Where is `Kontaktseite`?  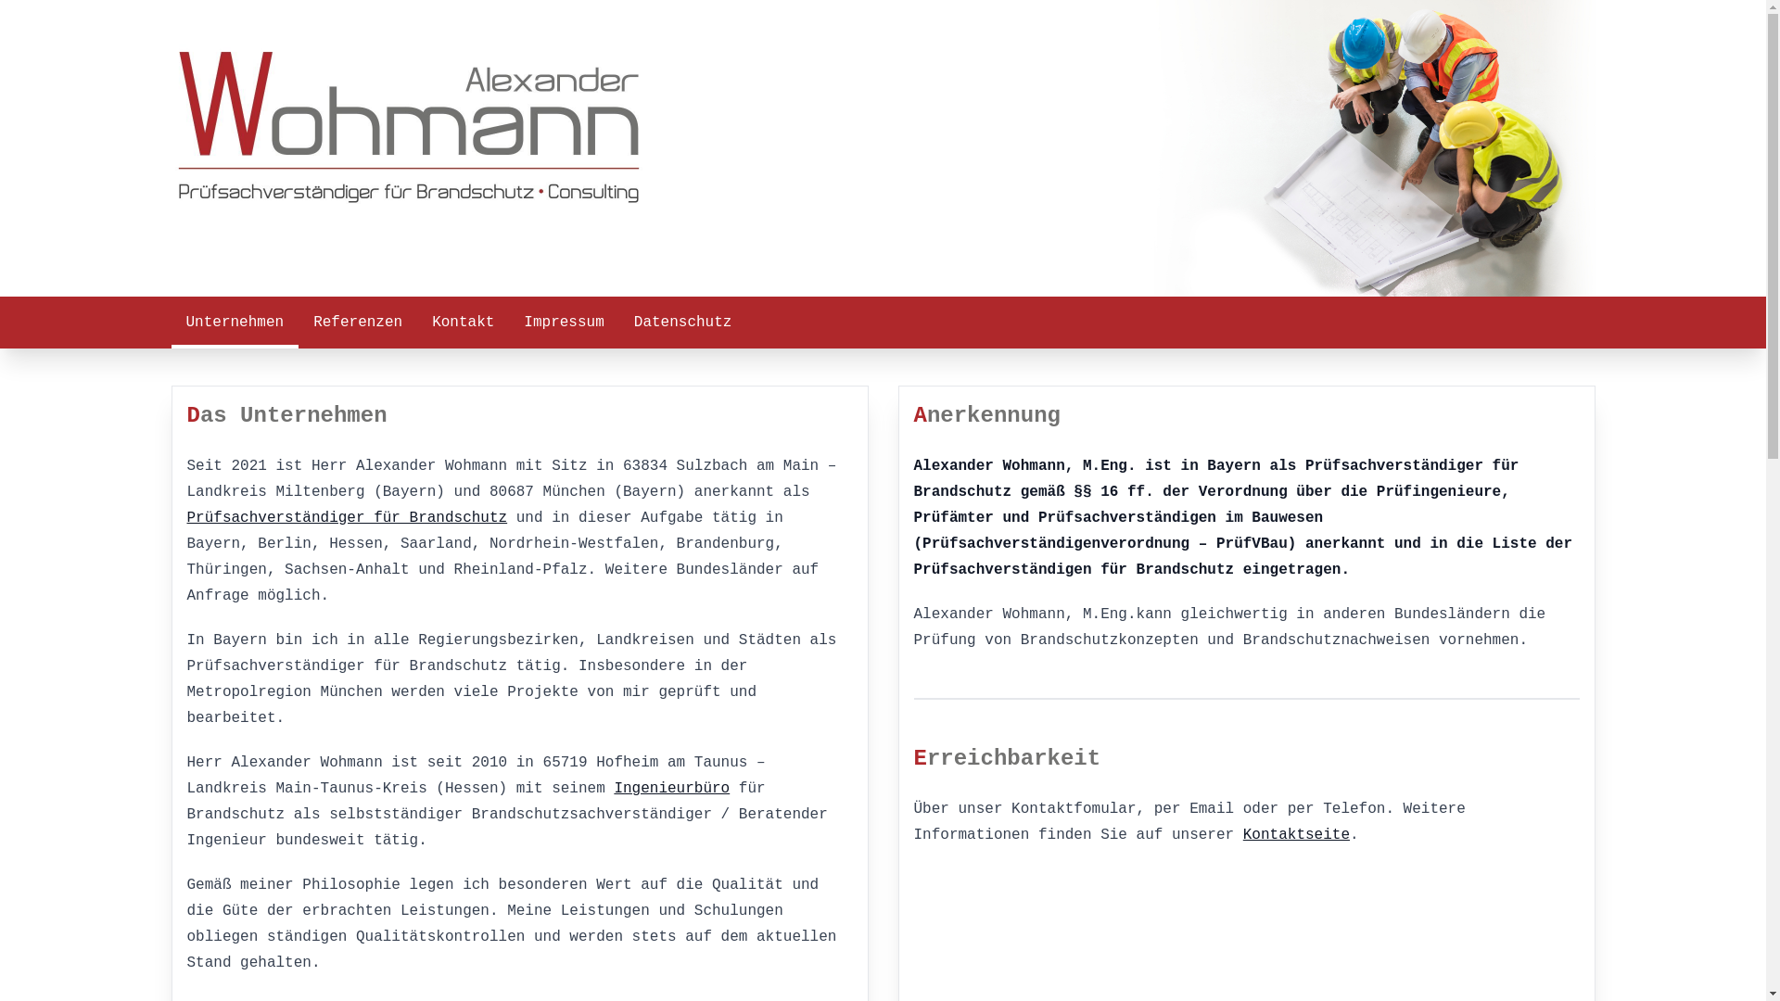 Kontaktseite is located at coordinates (1296, 835).